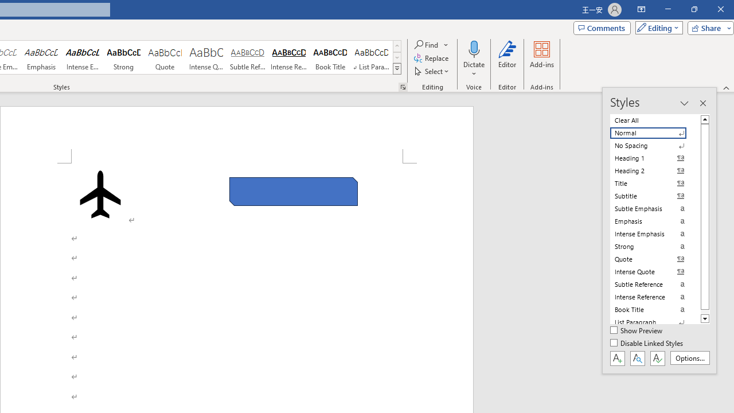  Describe the element at coordinates (289, 57) in the screenshot. I see `Intense Reference` at that location.